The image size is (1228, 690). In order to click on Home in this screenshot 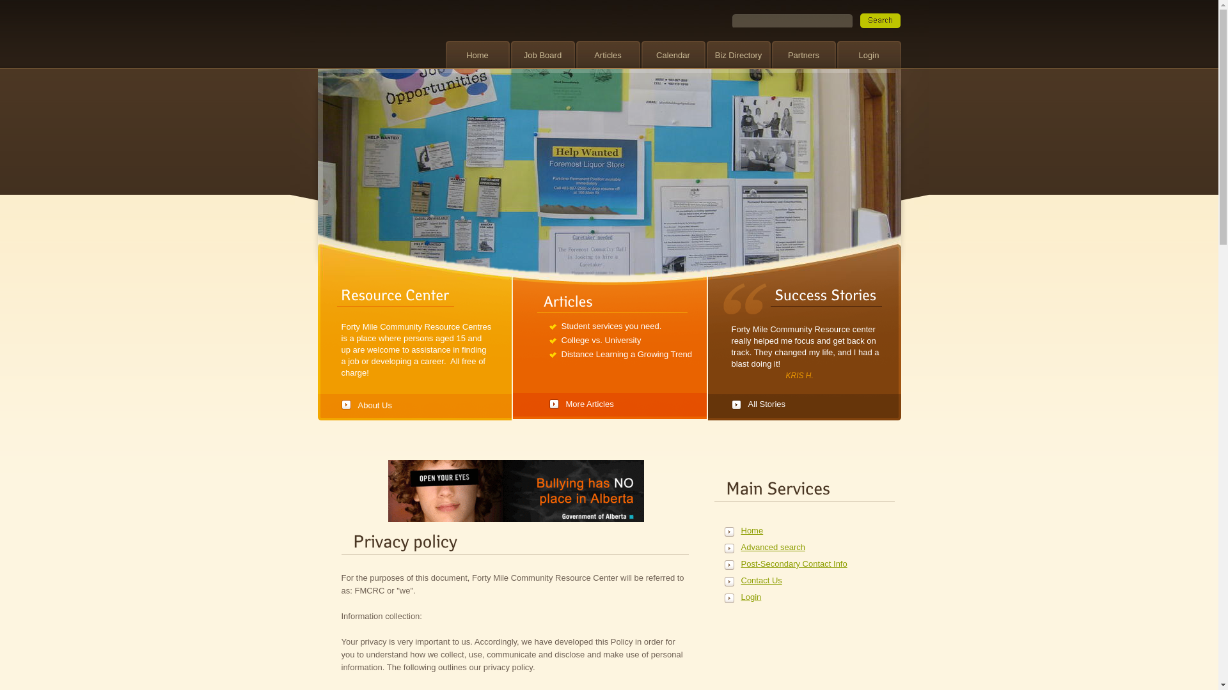, I will do `click(477, 55)`.